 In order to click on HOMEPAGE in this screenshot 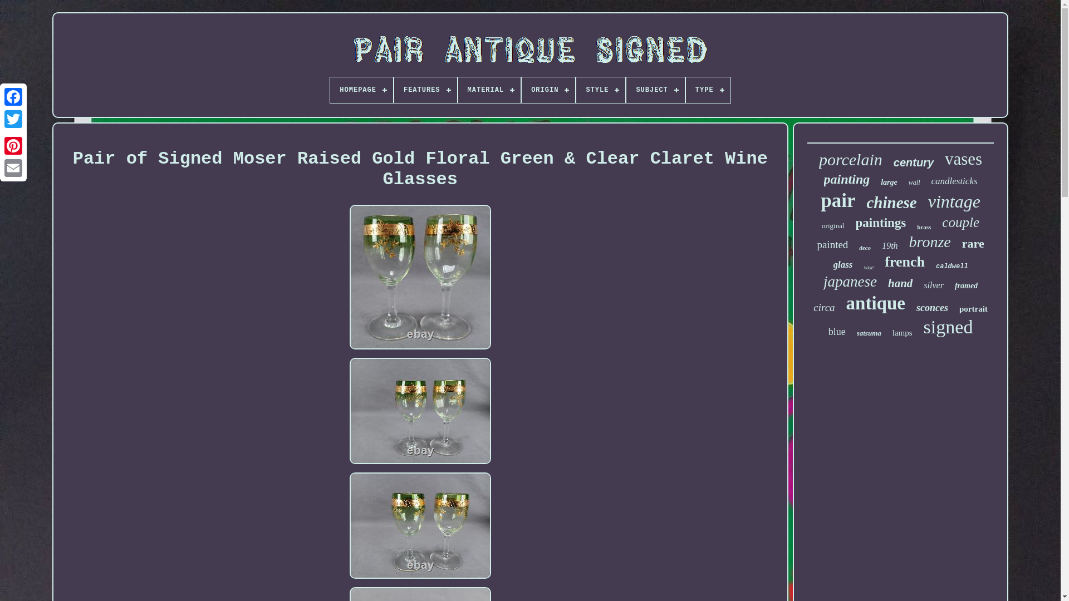, I will do `click(362, 90)`.